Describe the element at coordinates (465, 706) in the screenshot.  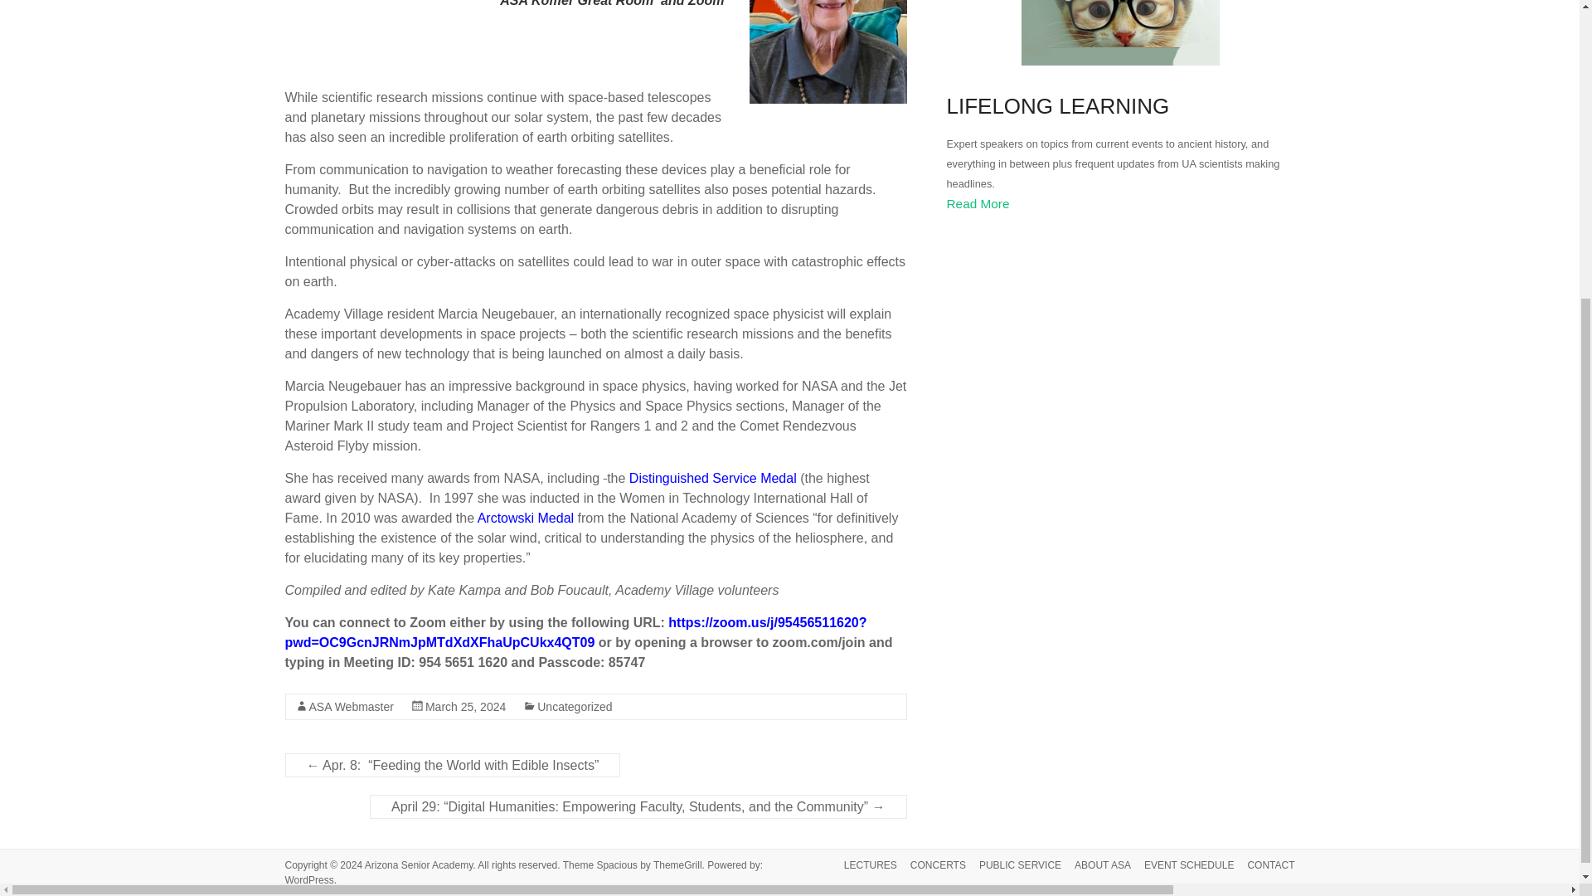
I see `11:56 am` at that location.